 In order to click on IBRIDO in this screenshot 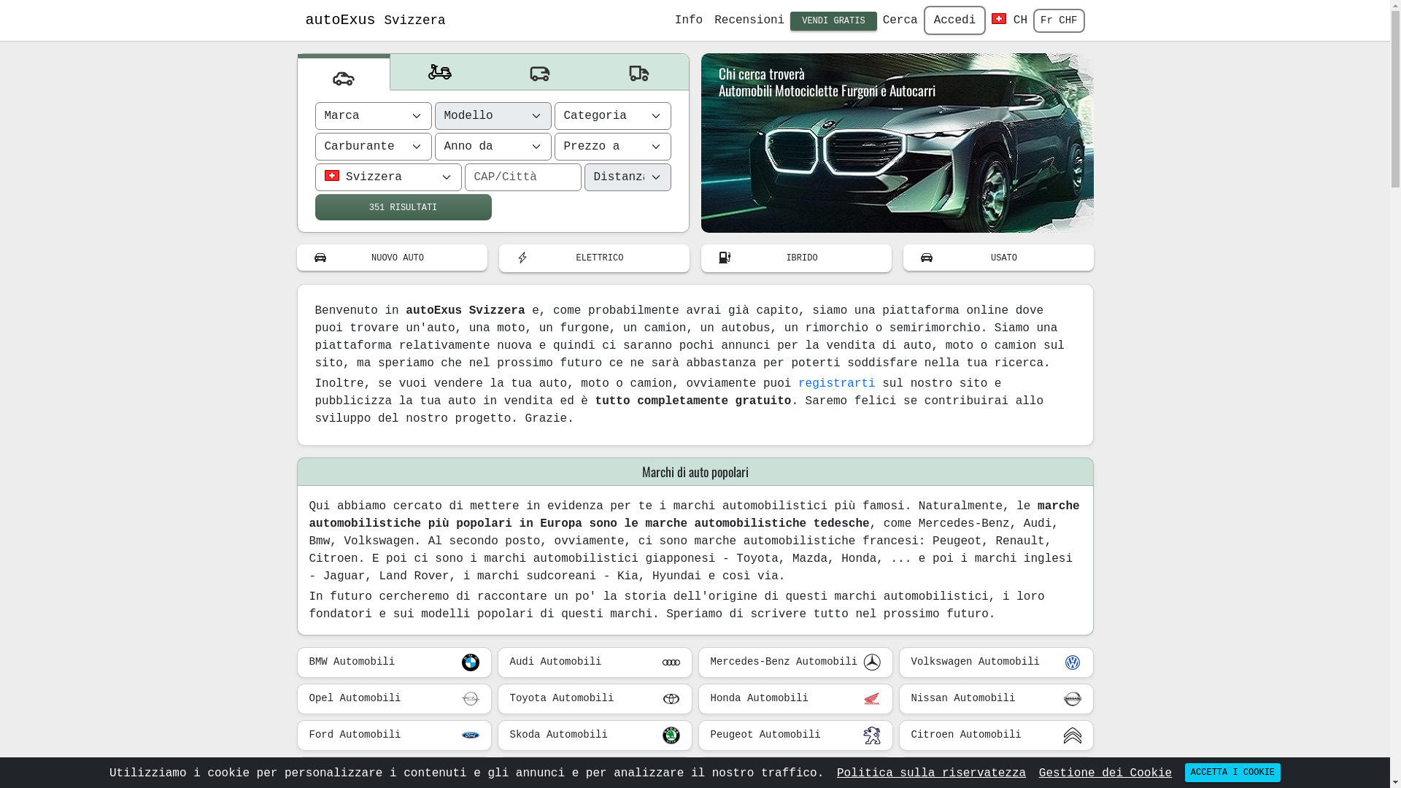, I will do `click(795, 258)`.